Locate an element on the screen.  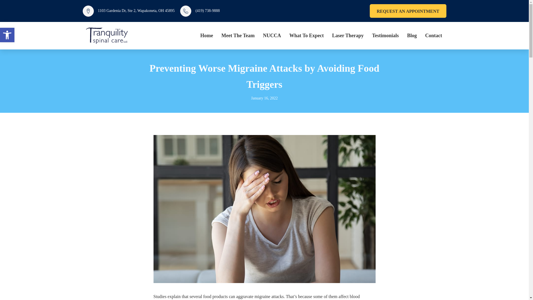
Accessibility Tools is located at coordinates (7, 35).